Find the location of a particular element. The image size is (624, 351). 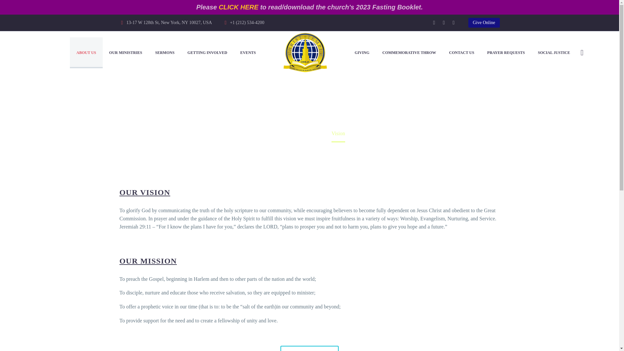

OUR MINISTRIES is located at coordinates (126, 53).